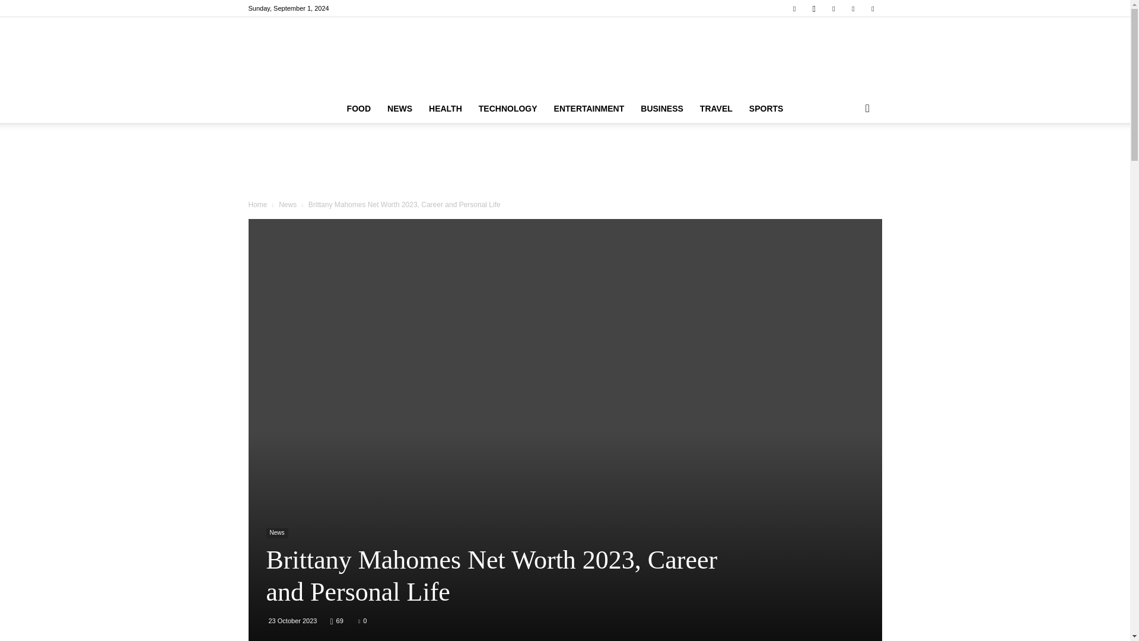 This screenshot has width=1139, height=641. I want to click on TRAVEL, so click(716, 108).